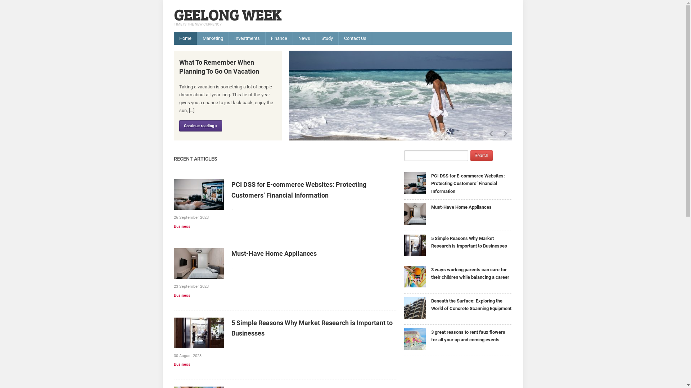 The width and height of the screenshot is (691, 388). I want to click on GEELONG WEEK, so click(227, 14).